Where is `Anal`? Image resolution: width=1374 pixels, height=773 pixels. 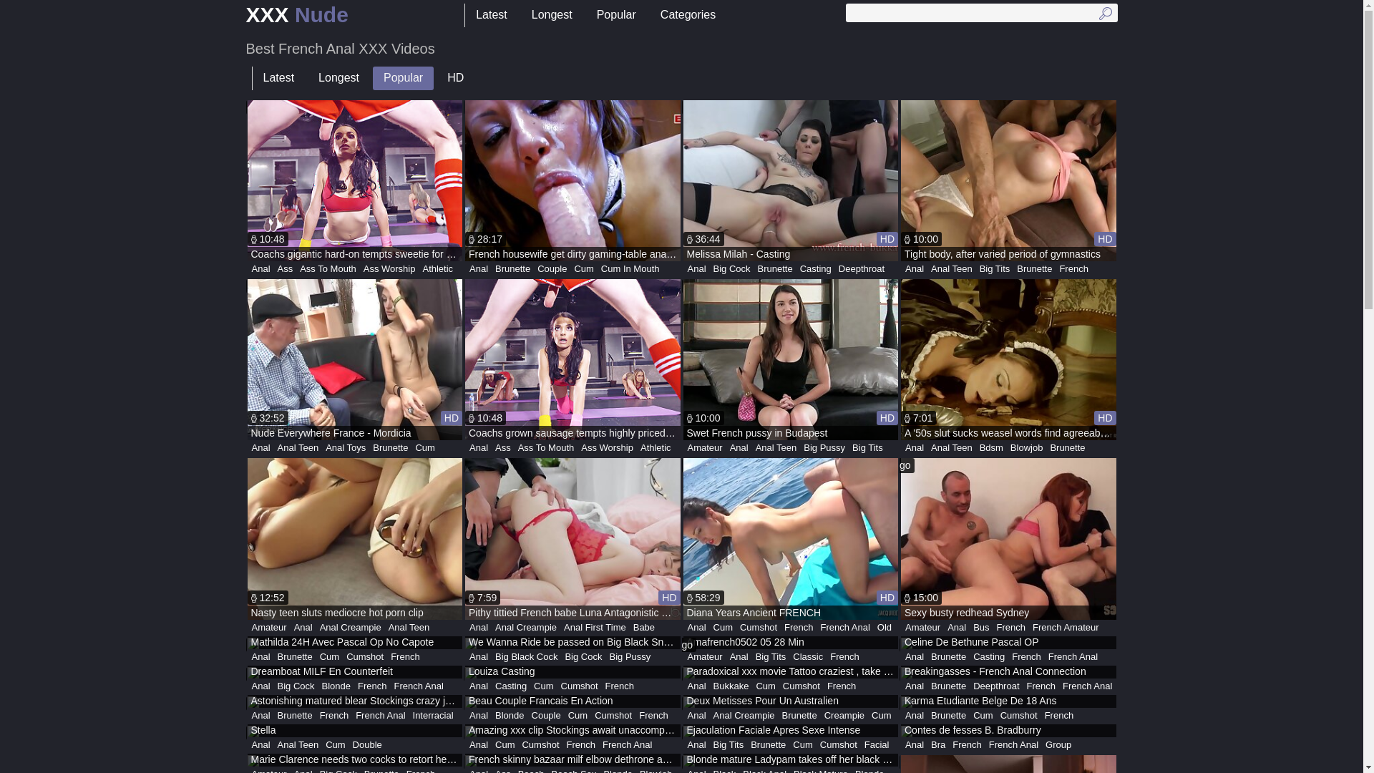 Anal is located at coordinates (260, 657).